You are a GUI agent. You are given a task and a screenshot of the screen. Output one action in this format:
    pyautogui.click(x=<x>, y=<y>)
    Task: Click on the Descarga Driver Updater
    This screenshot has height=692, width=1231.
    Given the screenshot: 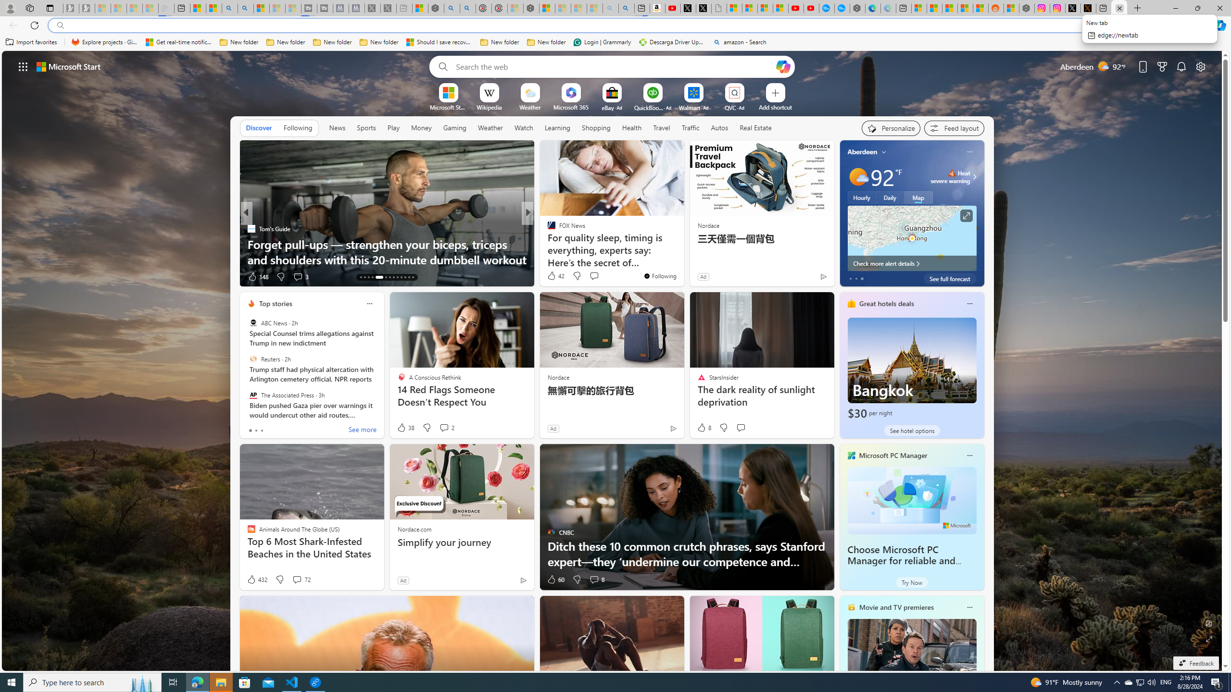 What is the action you would take?
    pyautogui.click(x=672, y=42)
    